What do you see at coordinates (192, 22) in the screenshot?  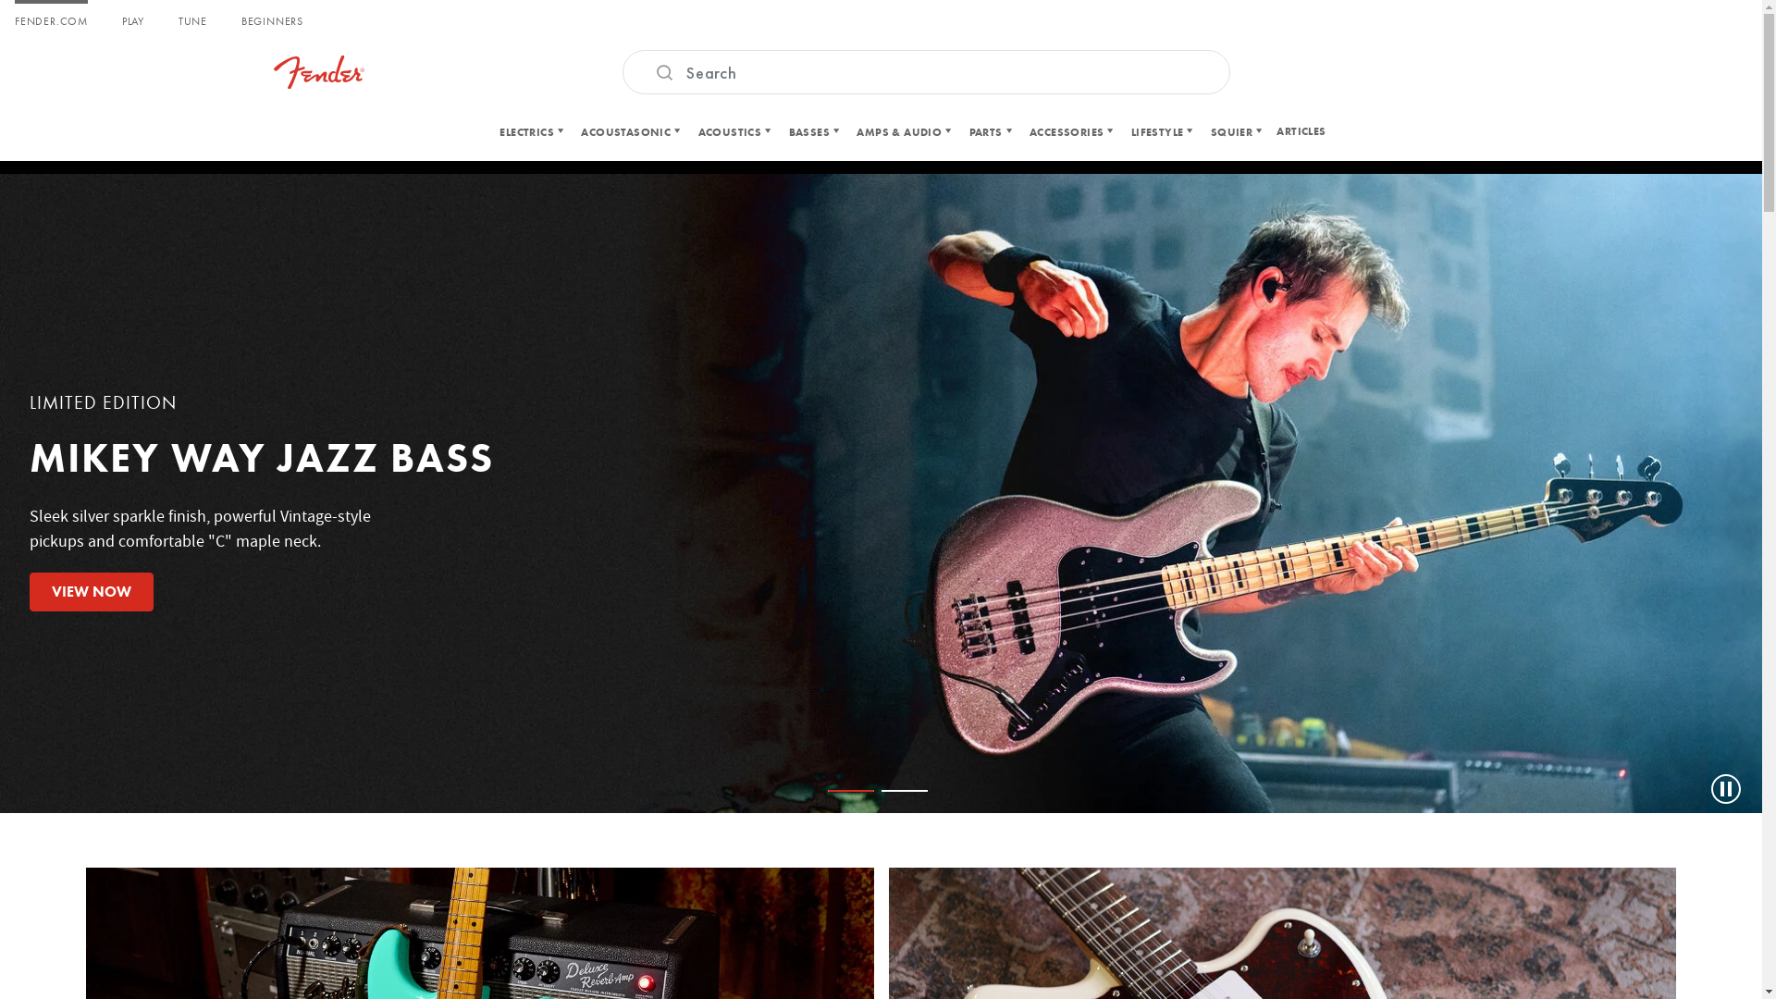 I see `TUNE` at bounding box center [192, 22].